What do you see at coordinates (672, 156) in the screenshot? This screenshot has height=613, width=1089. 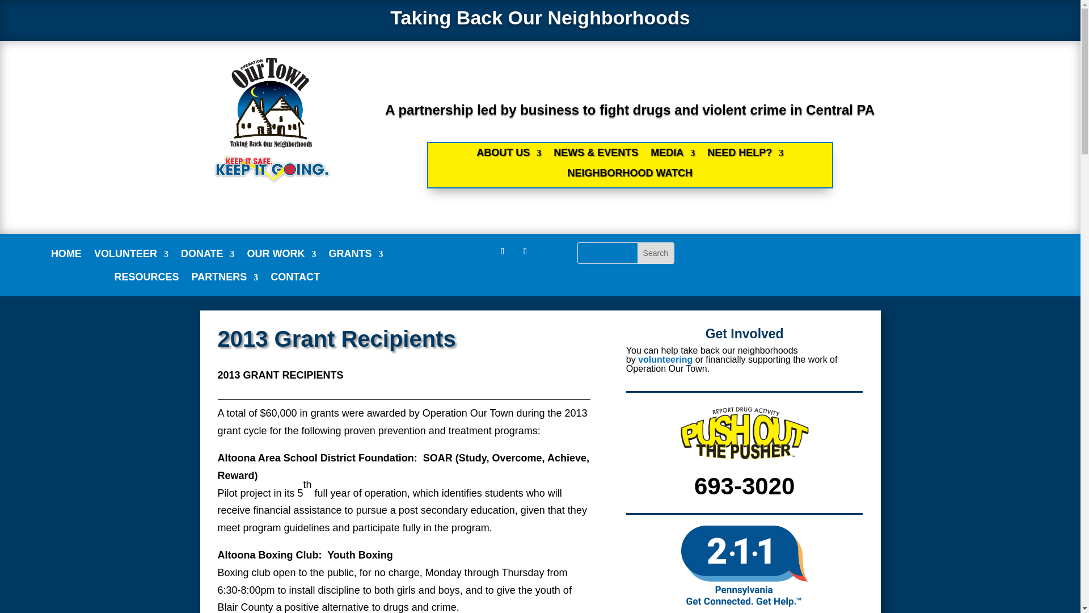 I see `MEDIA` at bounding box center [672, 156].